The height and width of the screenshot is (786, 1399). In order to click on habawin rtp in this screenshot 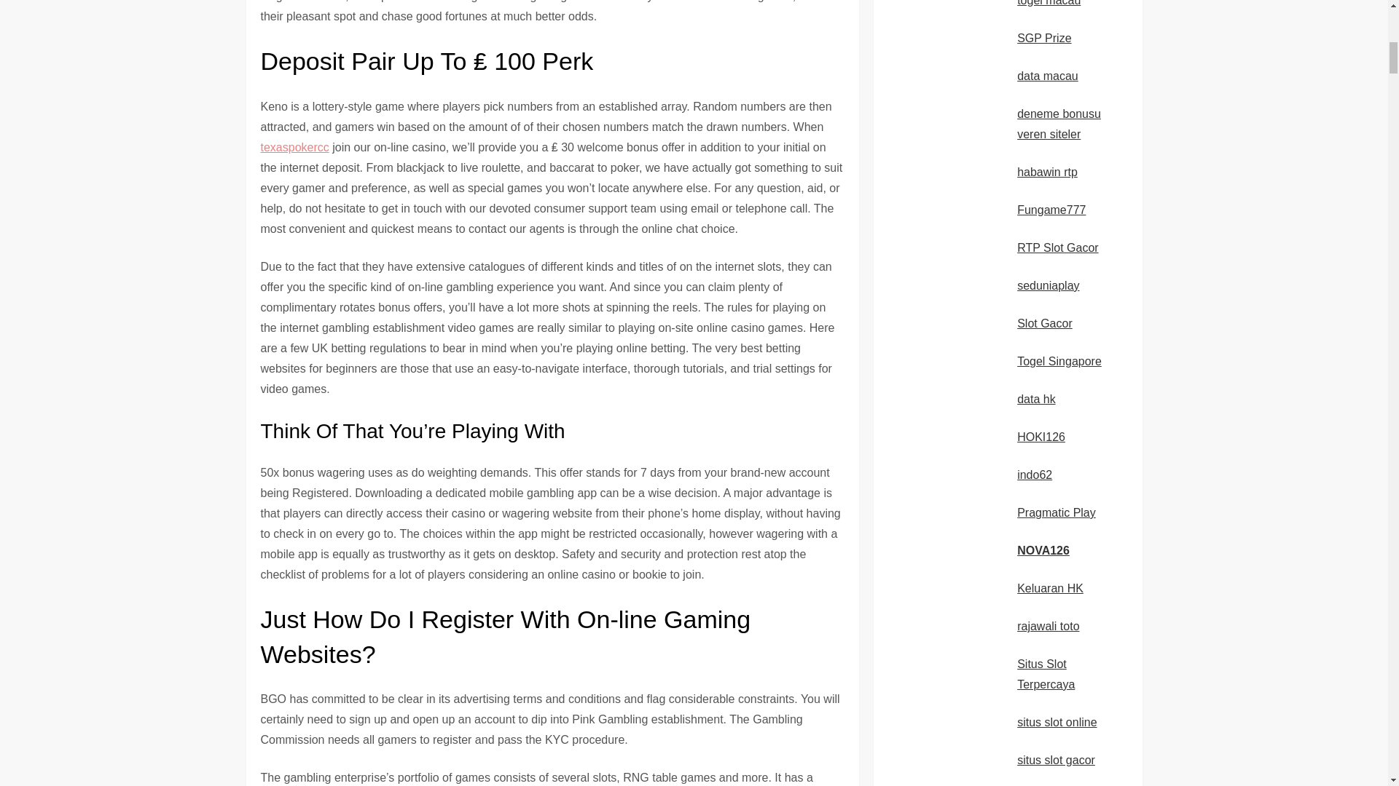, I will do `click(1046, 172)`.